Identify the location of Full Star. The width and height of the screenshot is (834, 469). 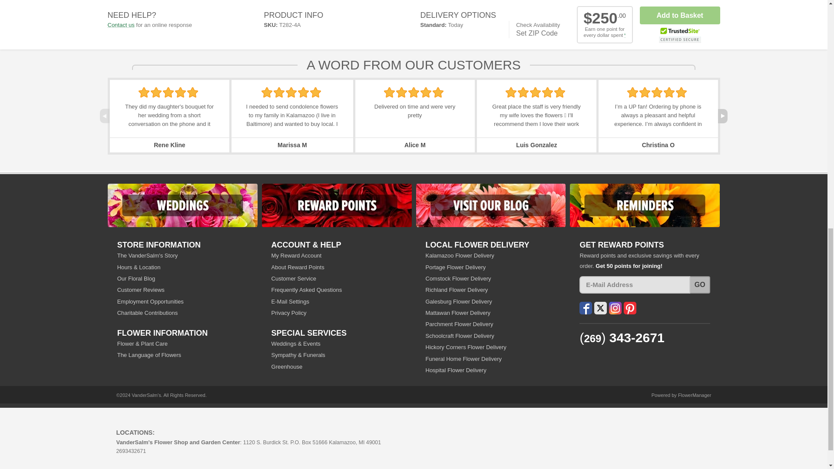
(168, 92).